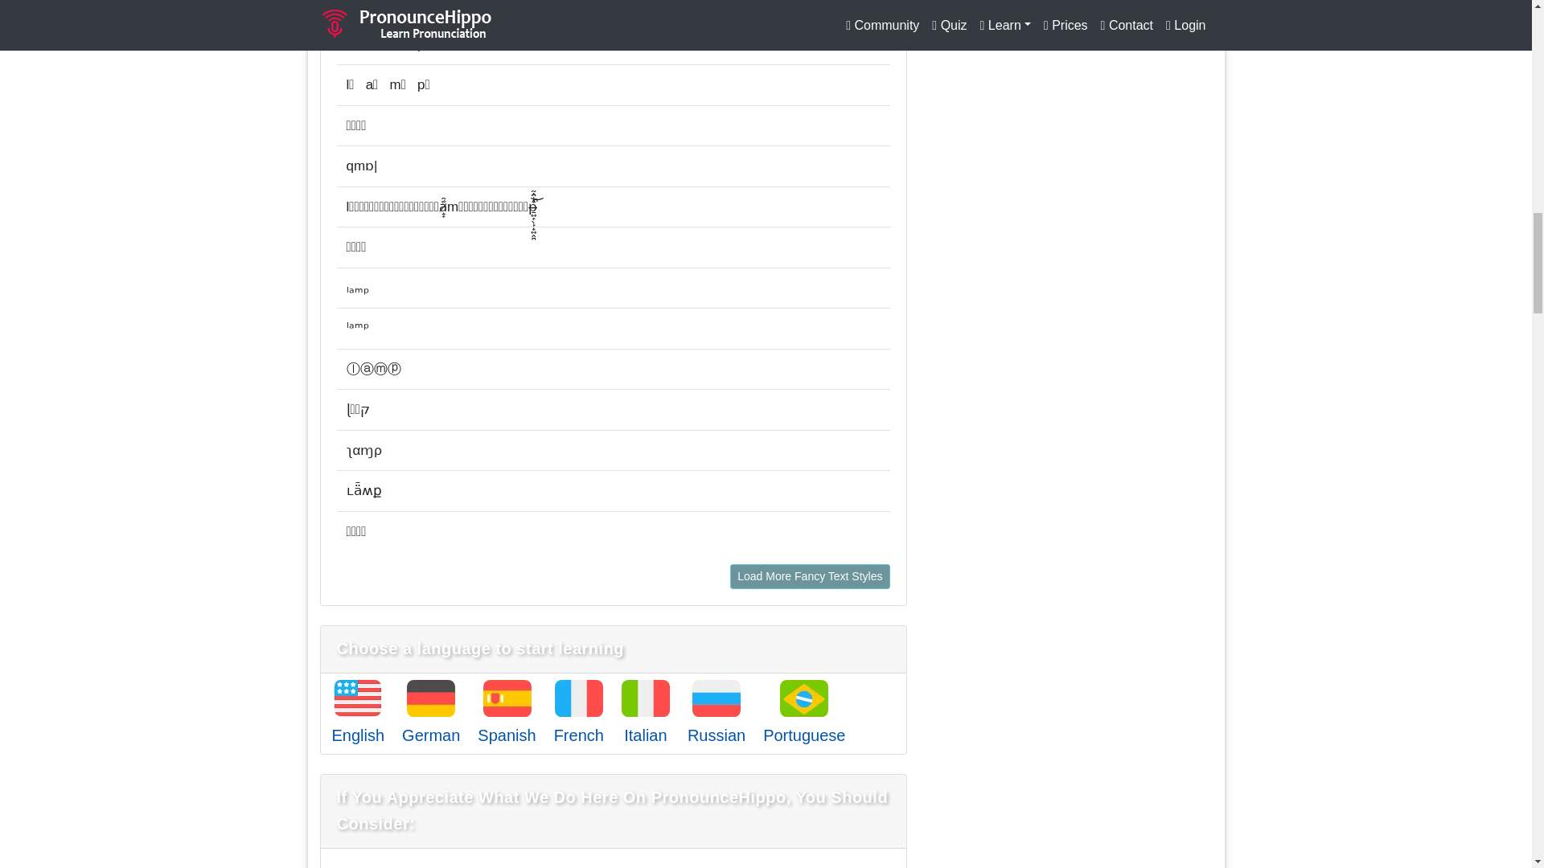 The image size is (1544, 868). I want to click on Spanish, so click(507, 735).